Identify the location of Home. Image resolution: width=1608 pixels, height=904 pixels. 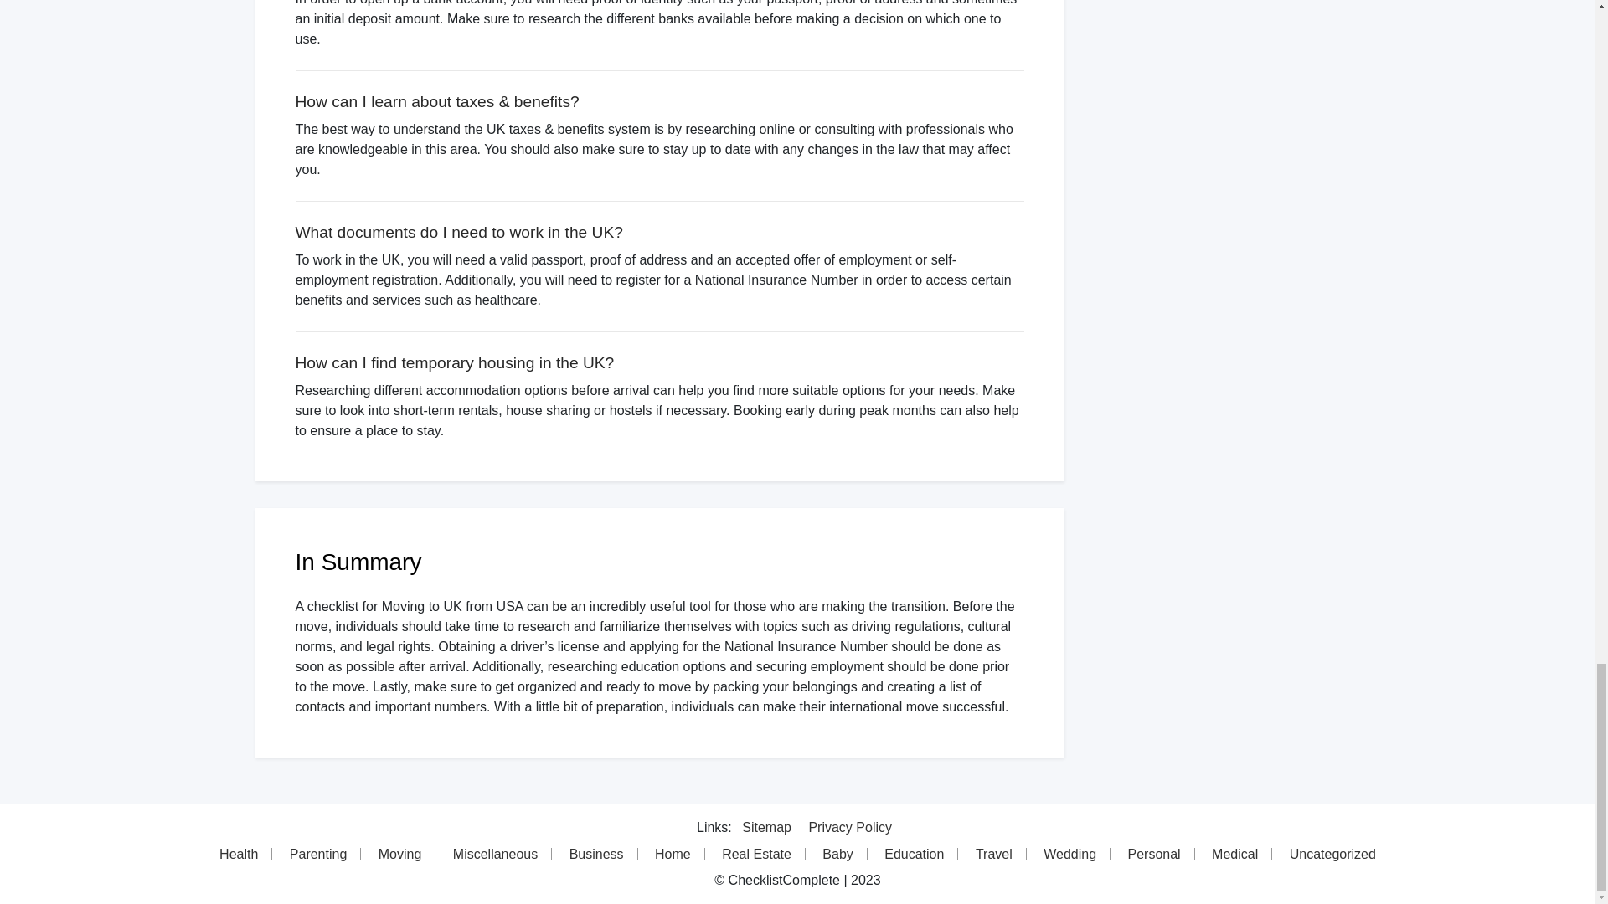
(673, 854).